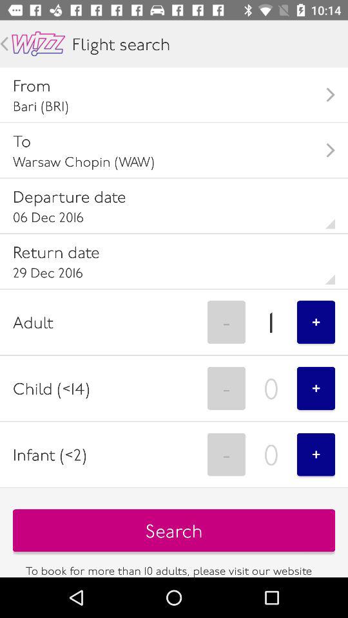 The width and height of the screenshot is (348, 618). Describe the element at coordinates (316, 322) in the screenshot. I see `click on  button in the adult field` at that location.